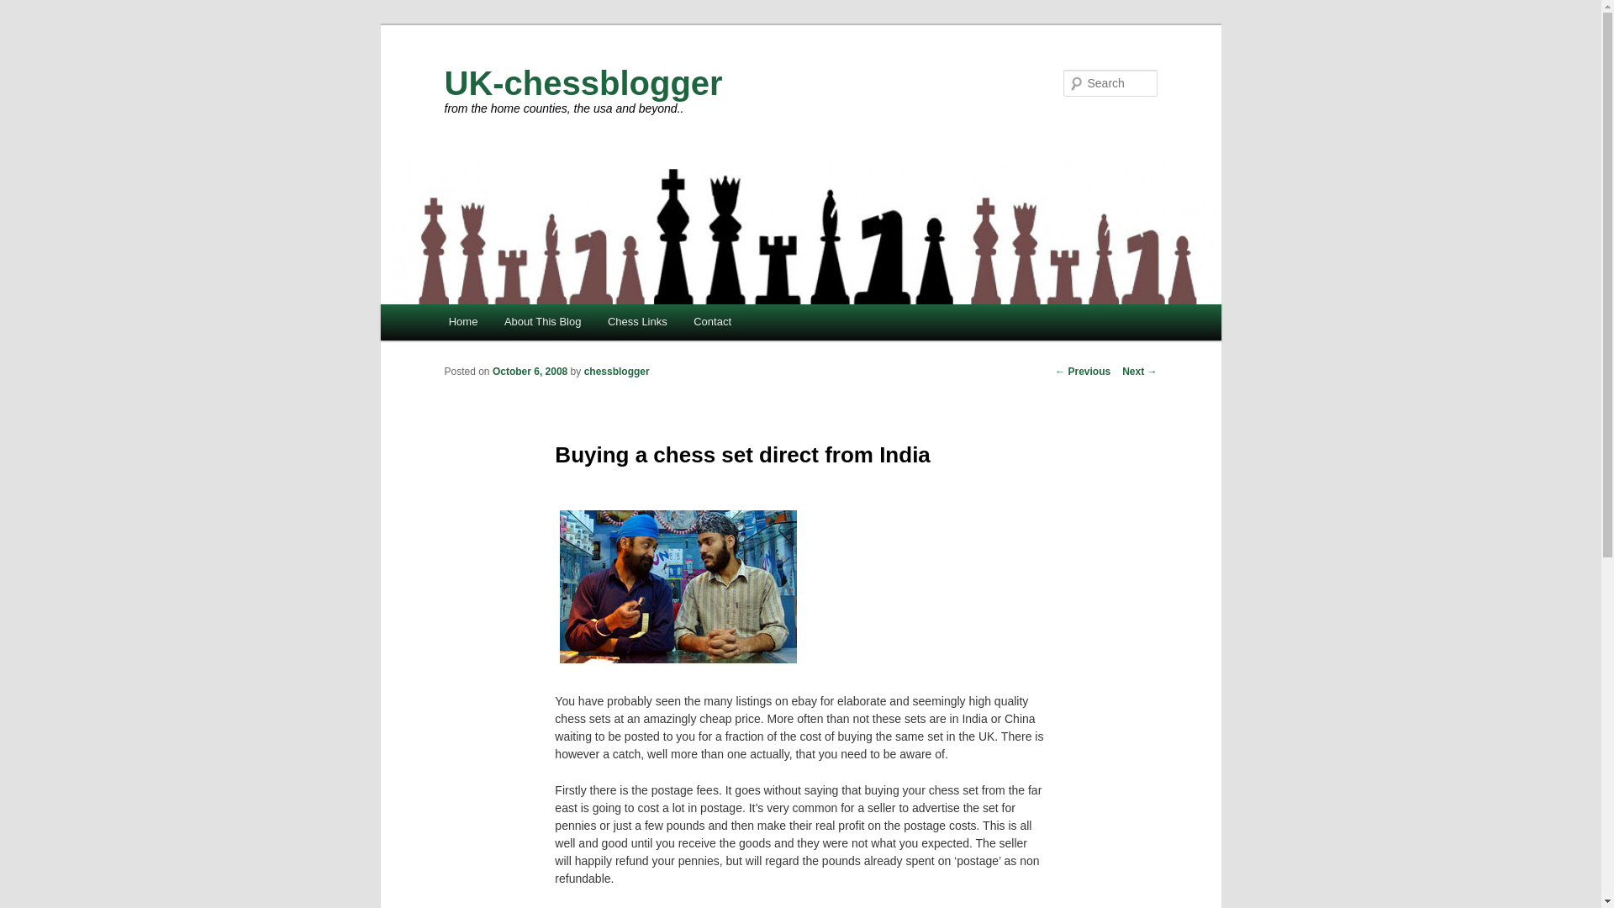 This screenshot has height=908, width=1614. I want to click on Search, so click(25, 8).